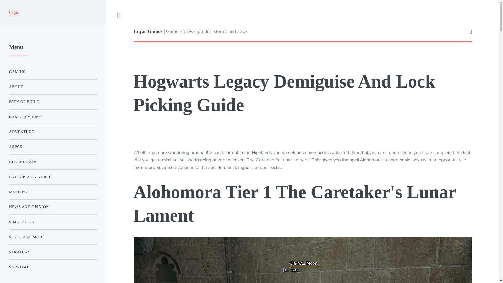  I want to click on GAME REVIEWS, so click(53, 117).